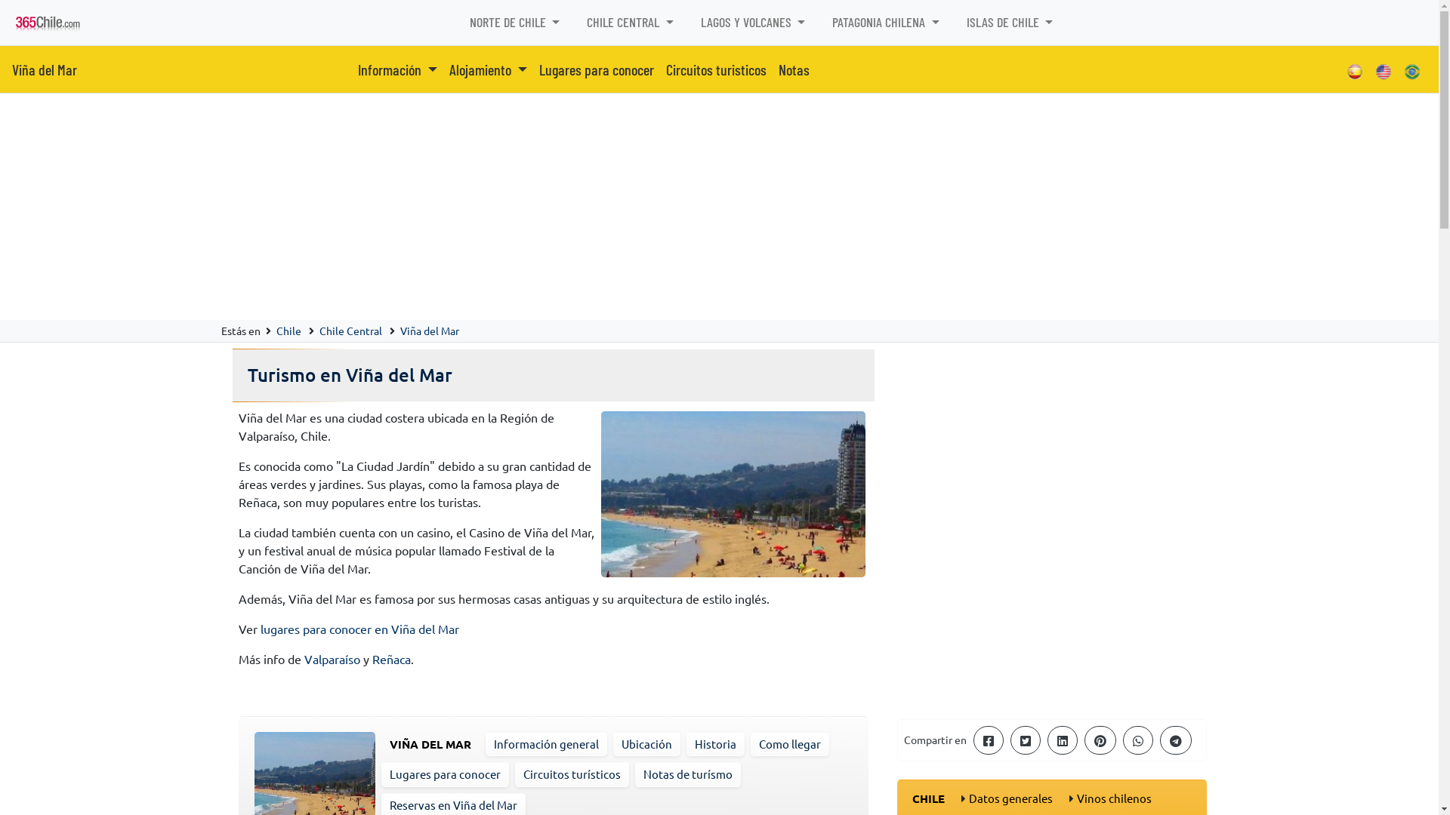  I want to click on Chile Central, so click(350, 331).